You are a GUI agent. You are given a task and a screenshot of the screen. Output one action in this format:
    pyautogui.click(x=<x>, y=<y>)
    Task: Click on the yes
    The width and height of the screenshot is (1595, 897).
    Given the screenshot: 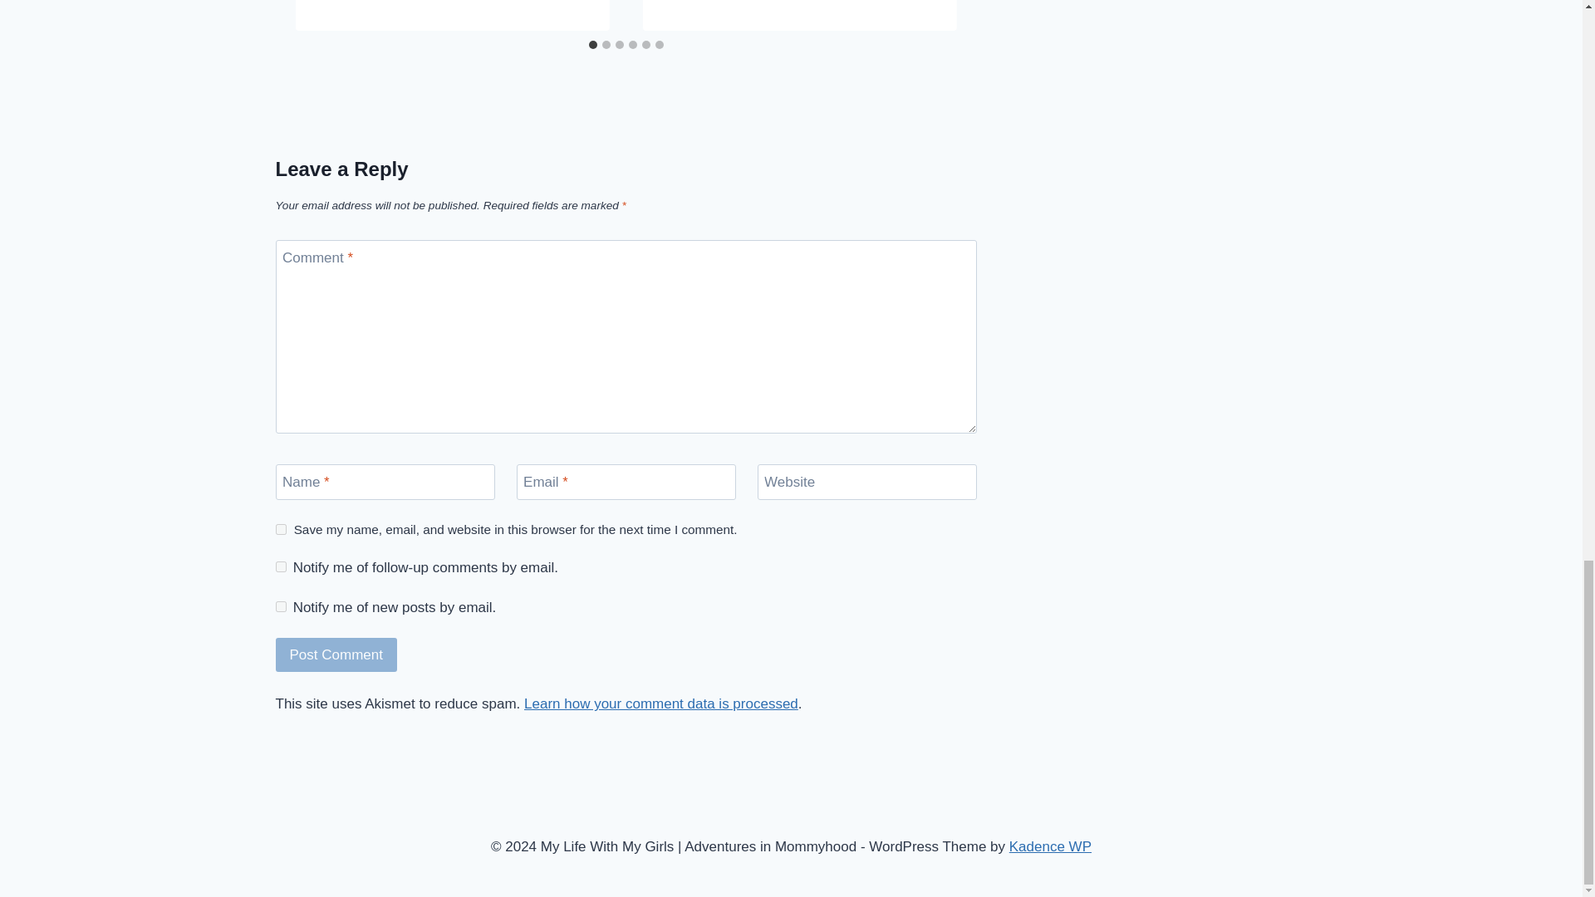 What is the action you would take?
    pyautogui.click(x=281, y=528)
    